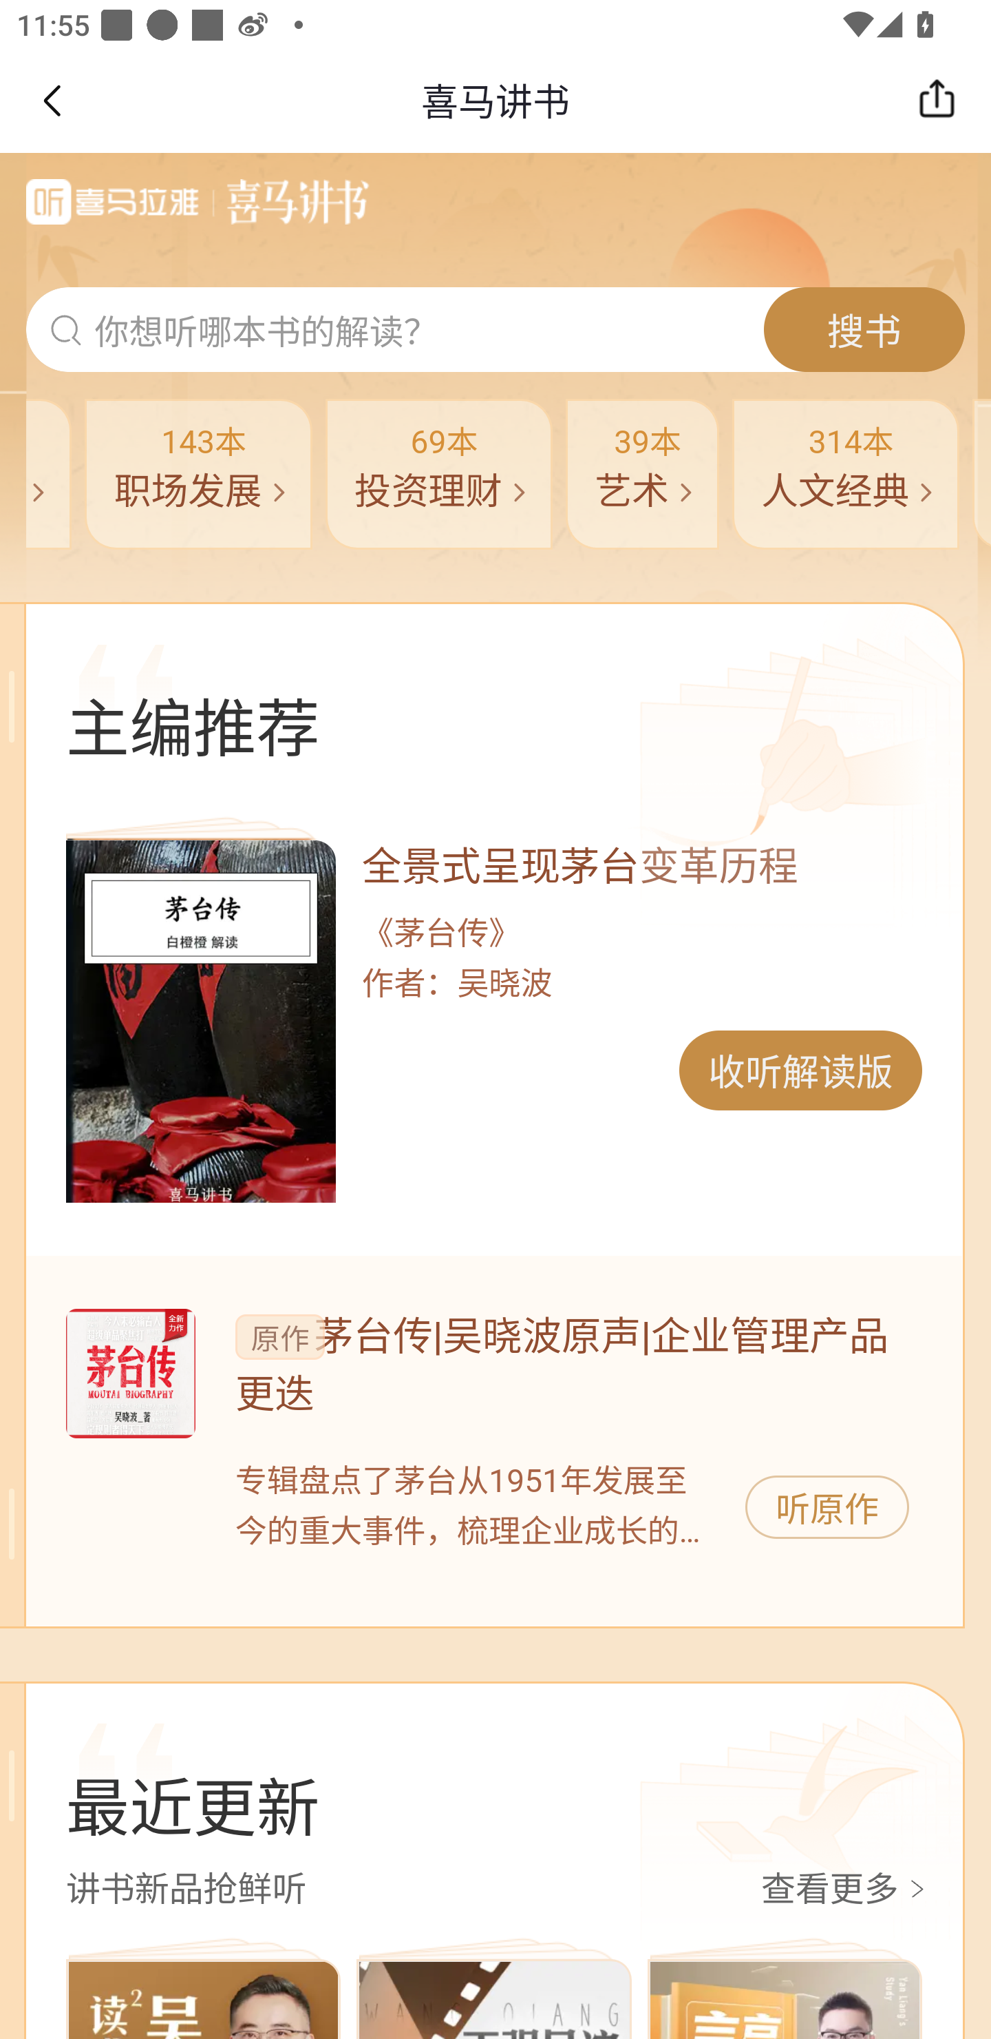 The height and width of the screenshot is (2039, 991). I want to click on 听原作, so click(827, 1507).